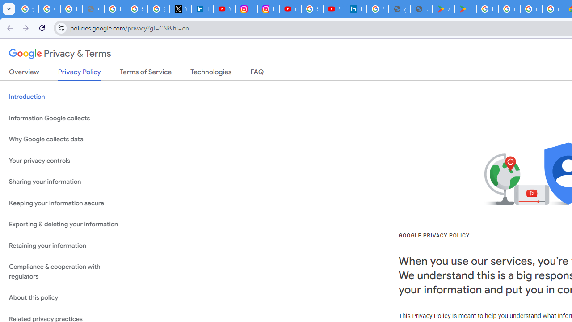  I want to click on Sign in - Google Accounts, so click(137, 9).